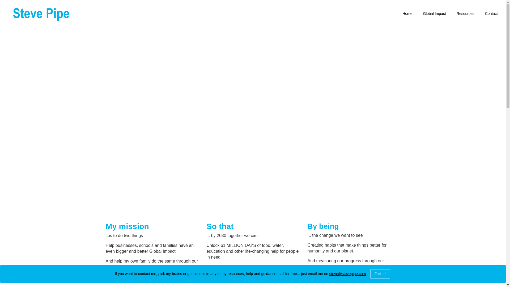  I want to click on Resources, so click(465, 14).